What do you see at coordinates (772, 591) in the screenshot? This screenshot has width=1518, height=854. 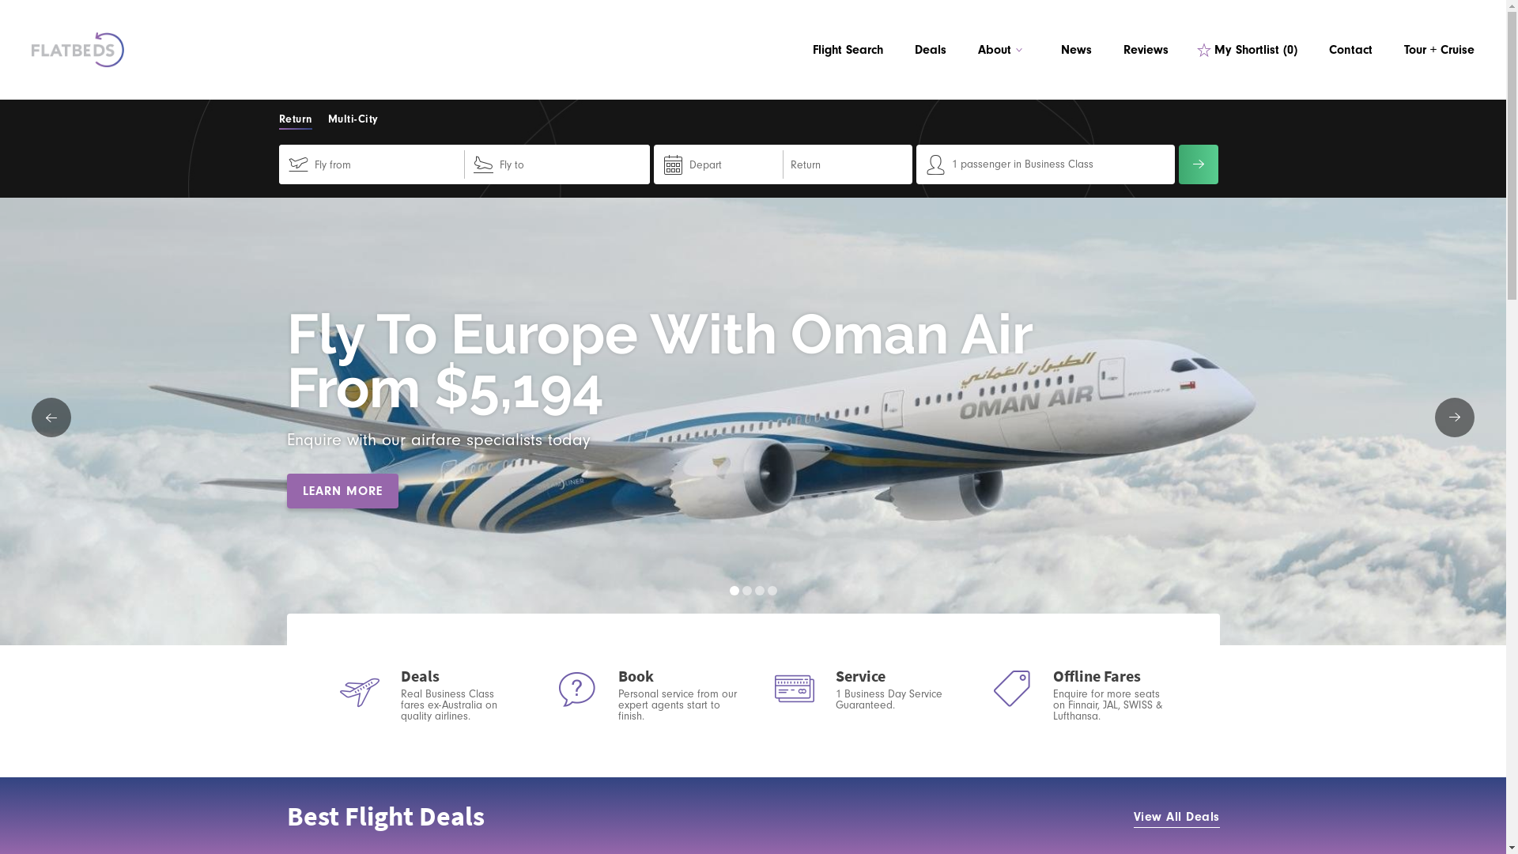 I see `4` at bounding box center [772, 591].